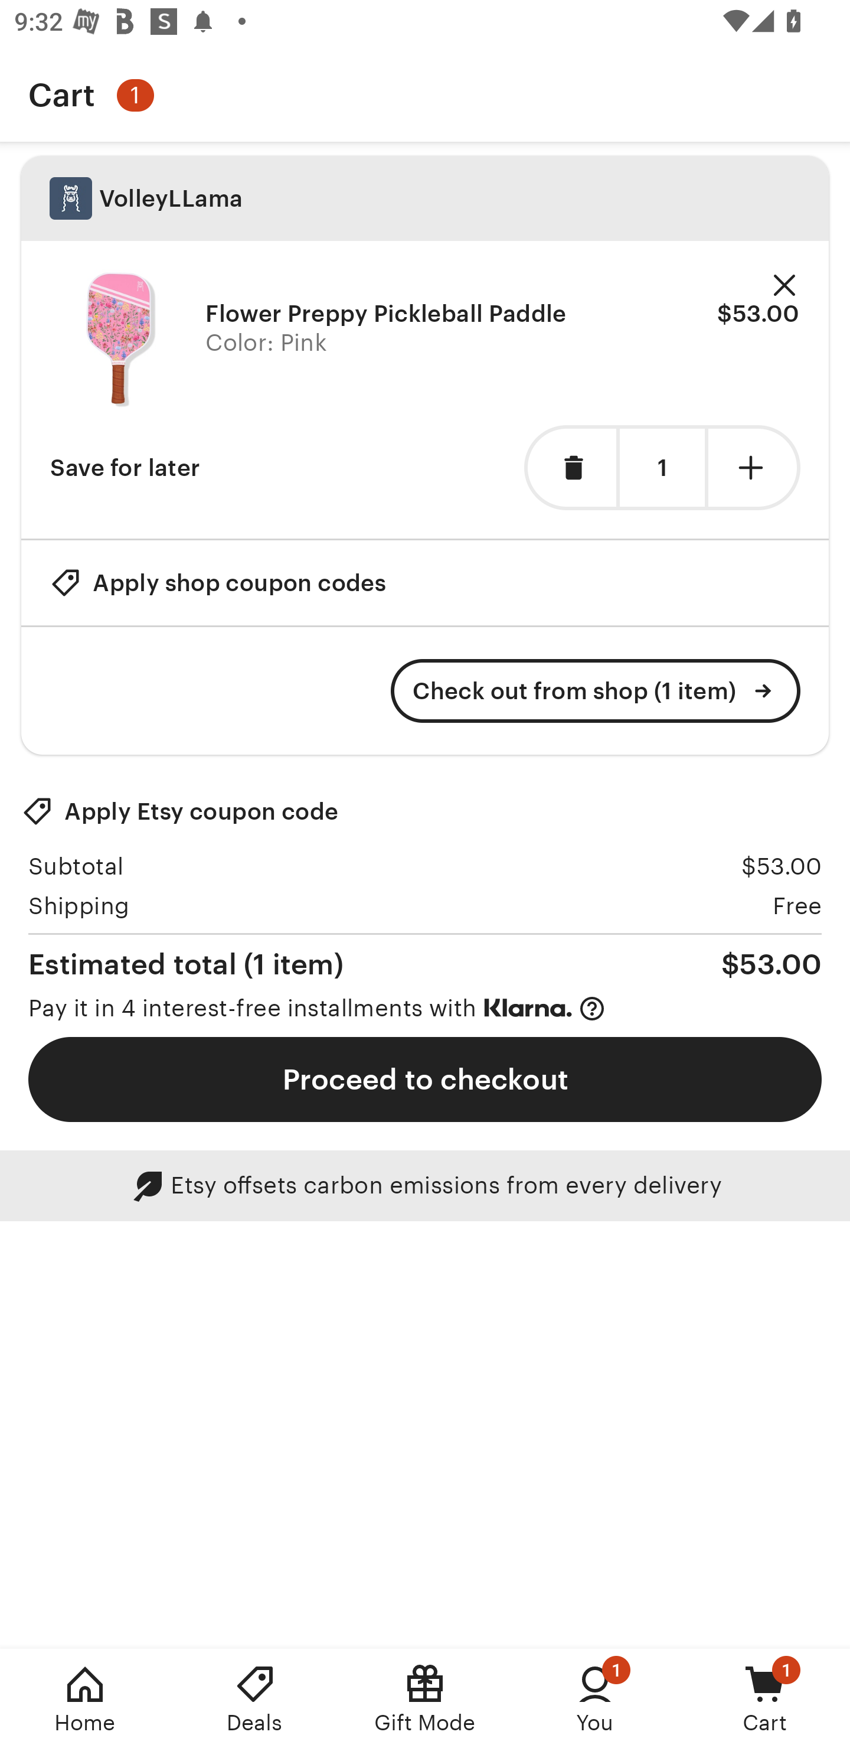 The image size is (850, 1748). I want to click on You, 1 new notification You, so click(595, 1698).